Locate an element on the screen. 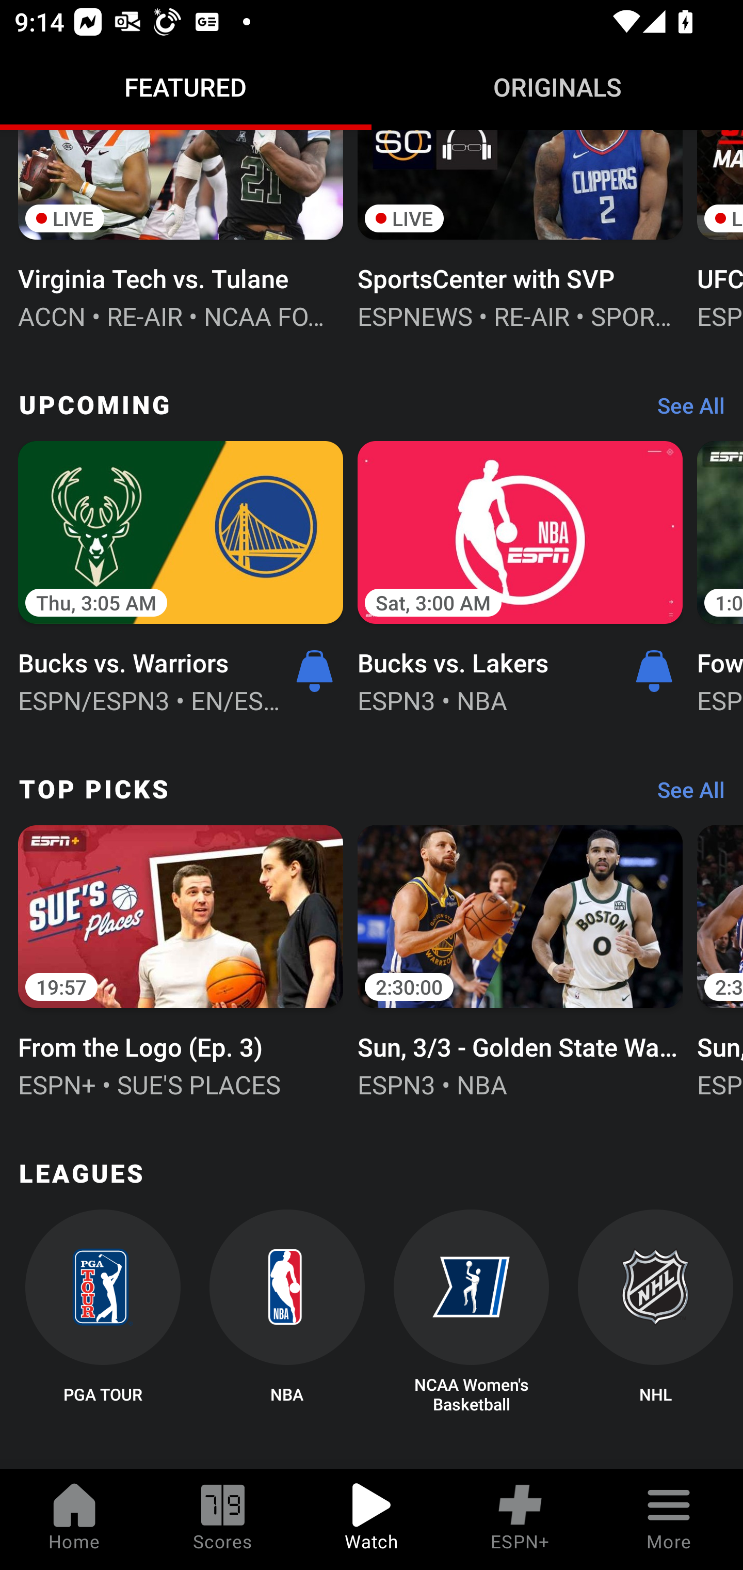  Scores is located at coordinates (223, 1519).